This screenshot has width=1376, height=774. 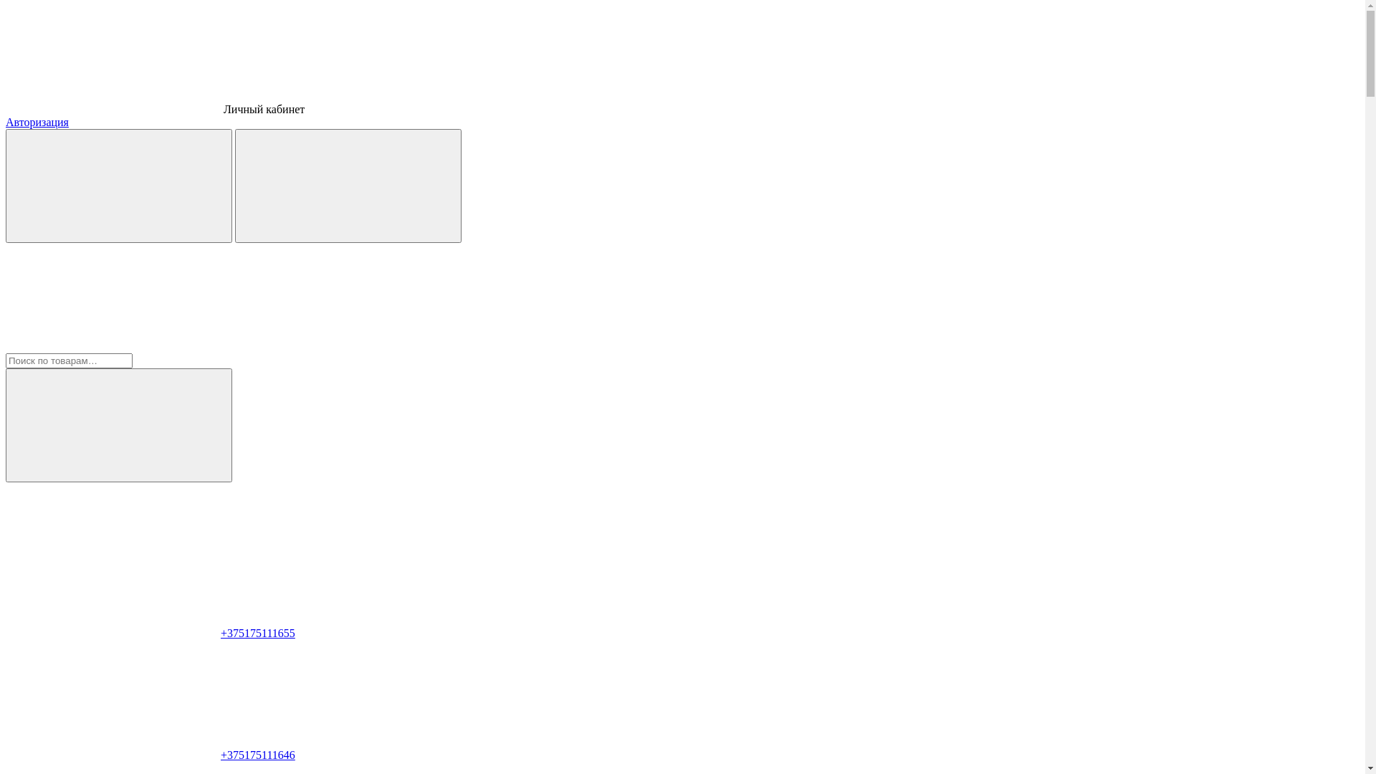 I want to click on +375175111646, so click(x=150, y=755).